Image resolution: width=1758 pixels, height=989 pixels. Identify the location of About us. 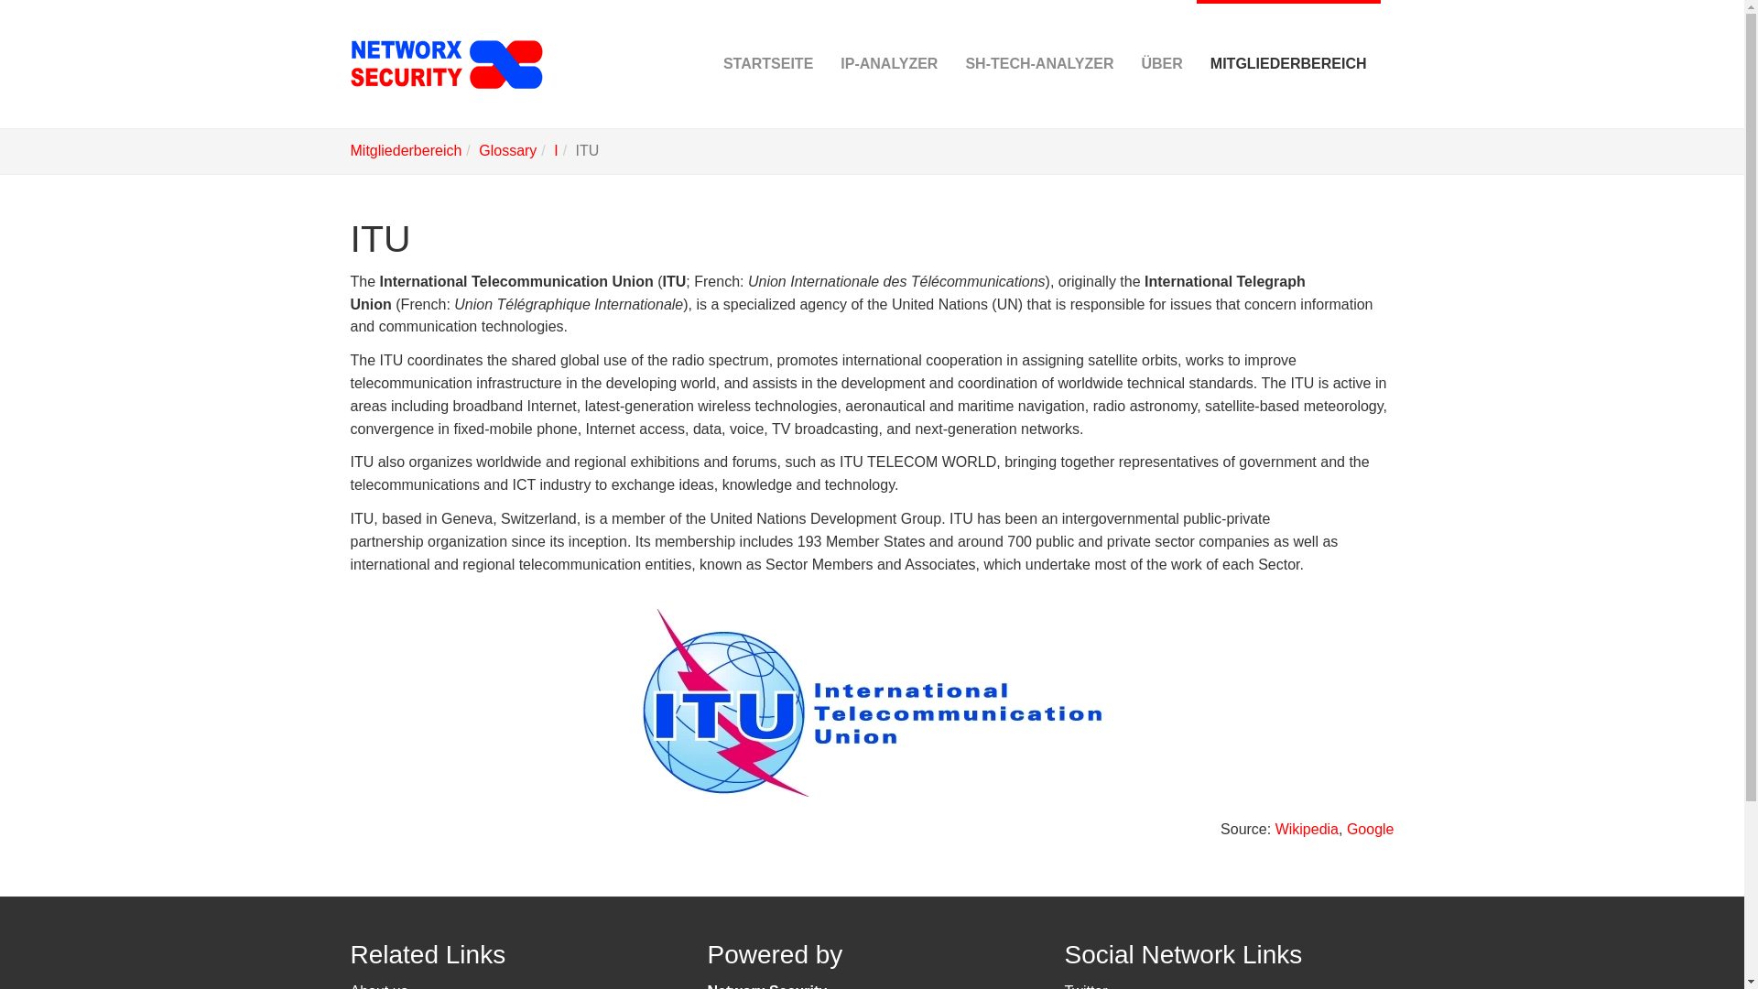
(379, 985).